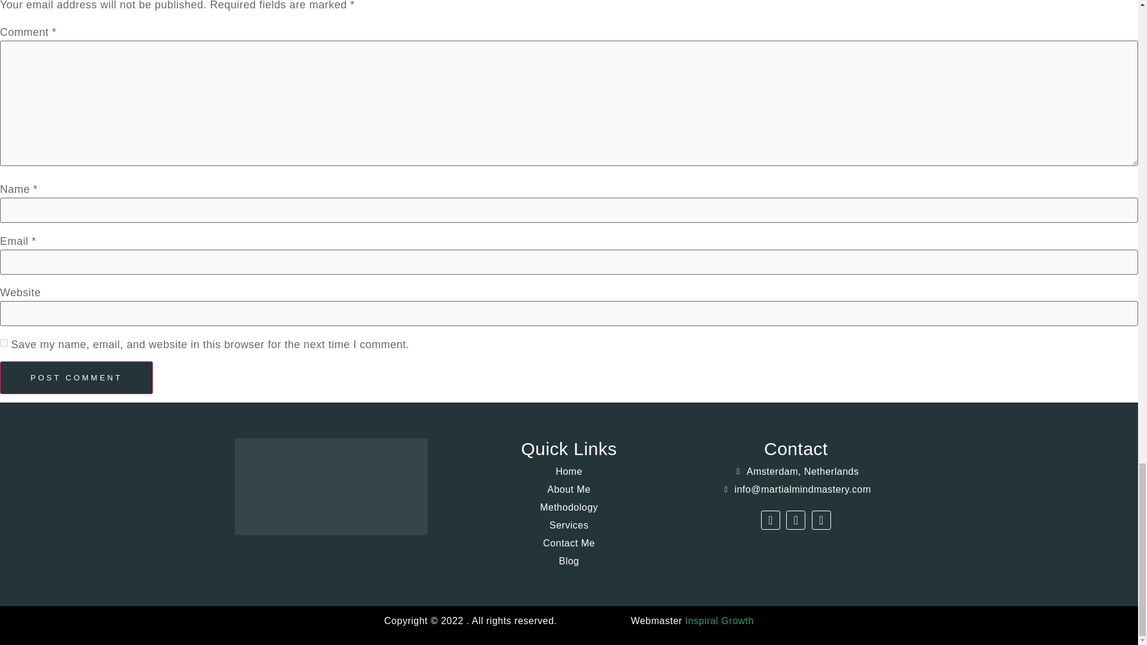  I want to click on Inspiral Growth, so click(719, 621).